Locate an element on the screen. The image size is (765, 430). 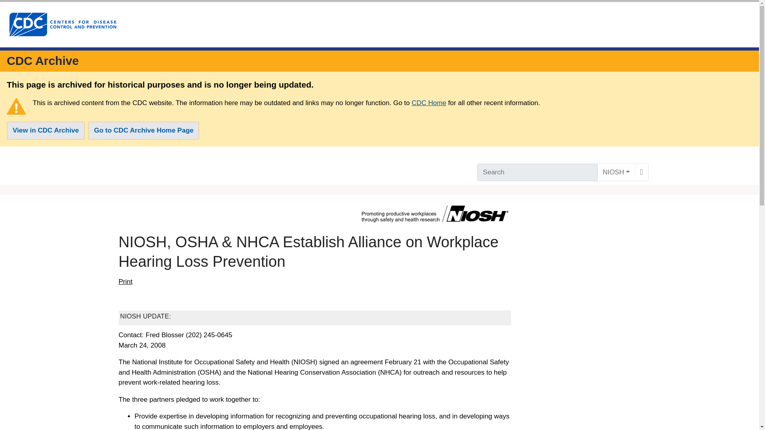
Print is located at coordinates (125, 282).